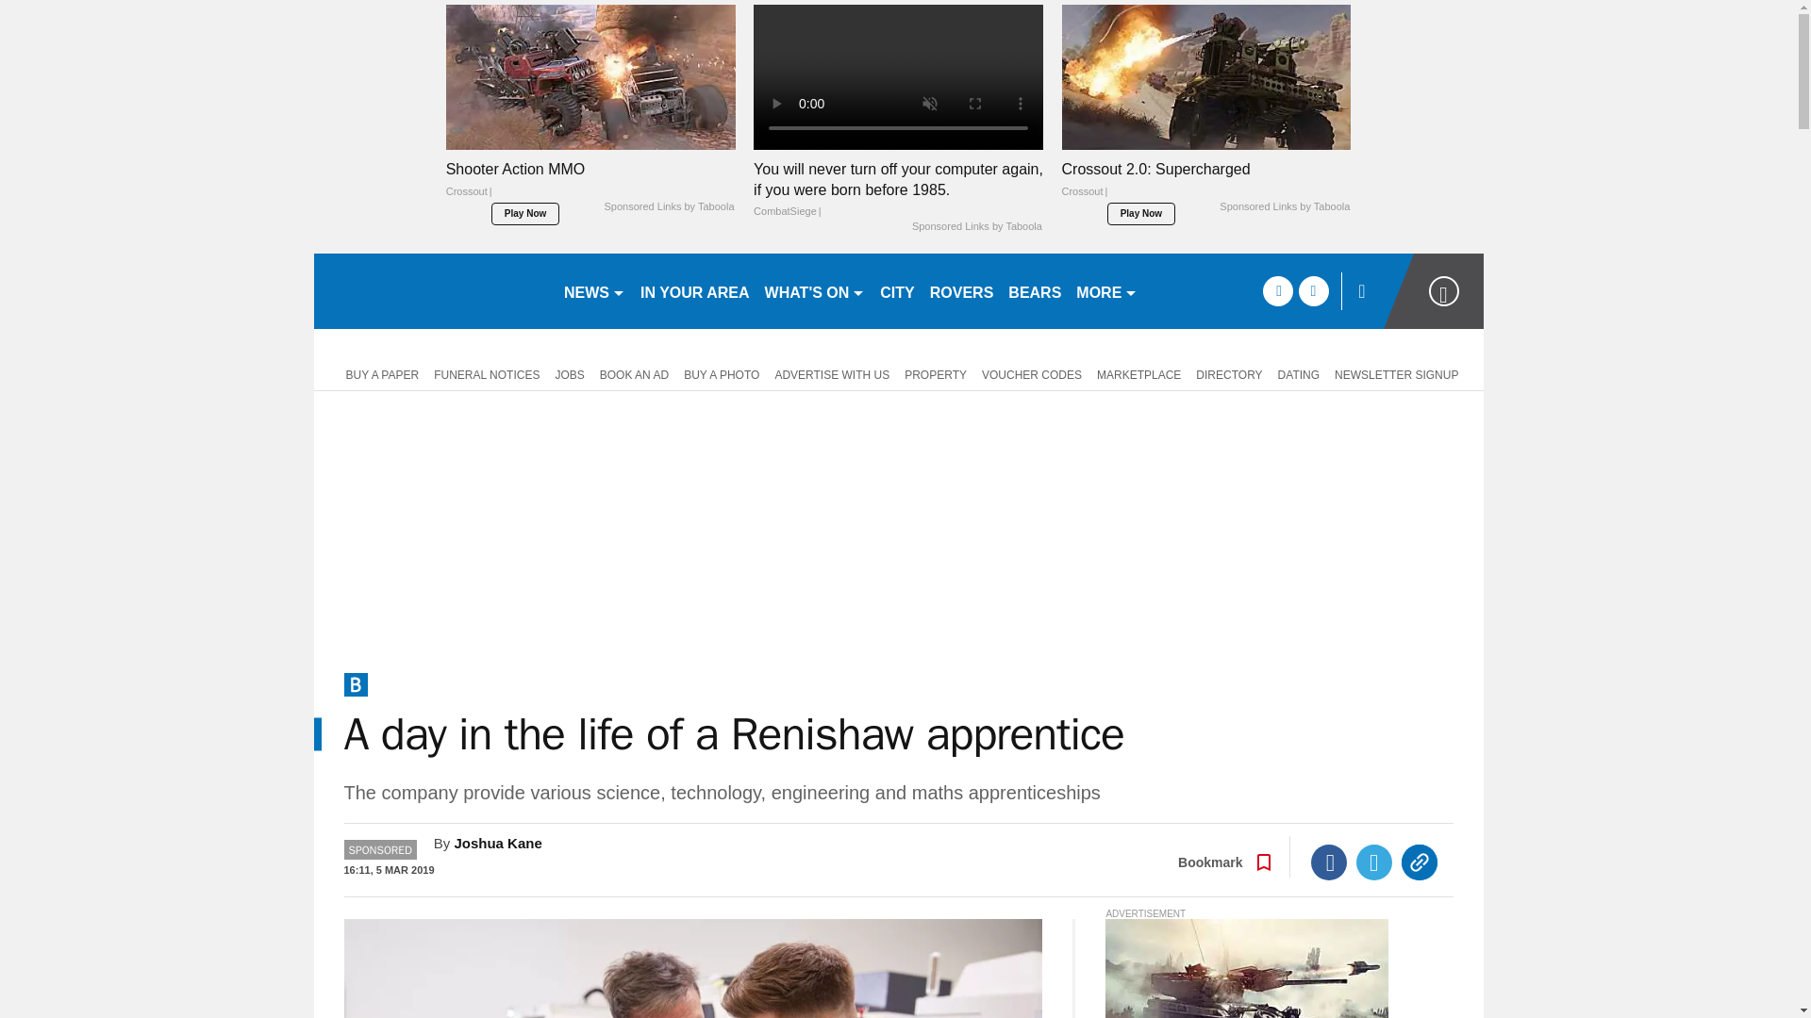 The image size is (1811, 1018). I want to click on IN YOUR AREA, so click(694, 290).